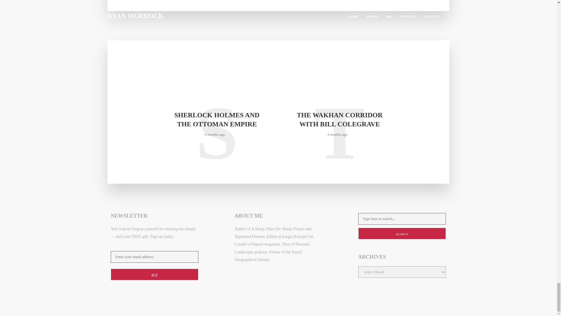  I want to click on SHERLOCK HOLMES AND THE OTTOMAN EMPIRE, so click(217, 119).